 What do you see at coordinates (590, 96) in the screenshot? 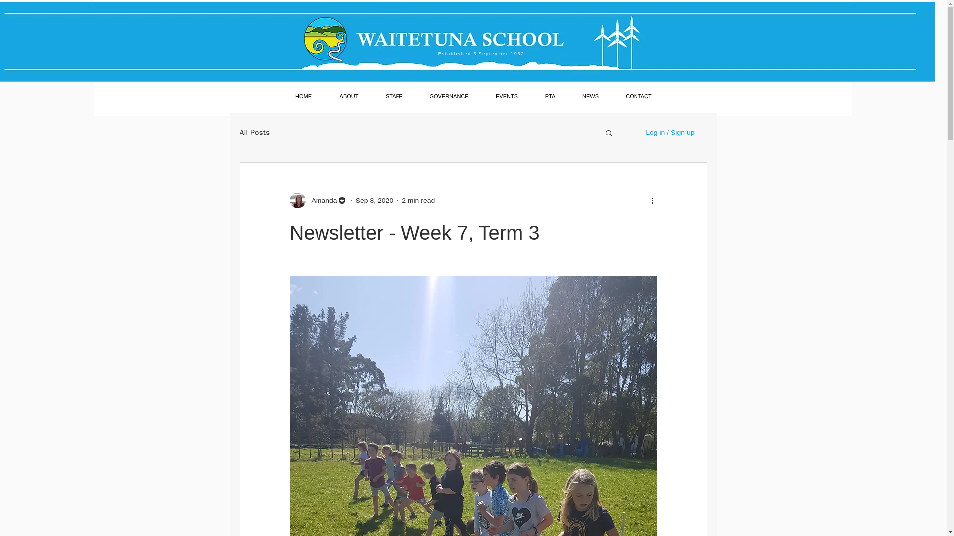
I see `NEWS` at bounding box center [590, 96].